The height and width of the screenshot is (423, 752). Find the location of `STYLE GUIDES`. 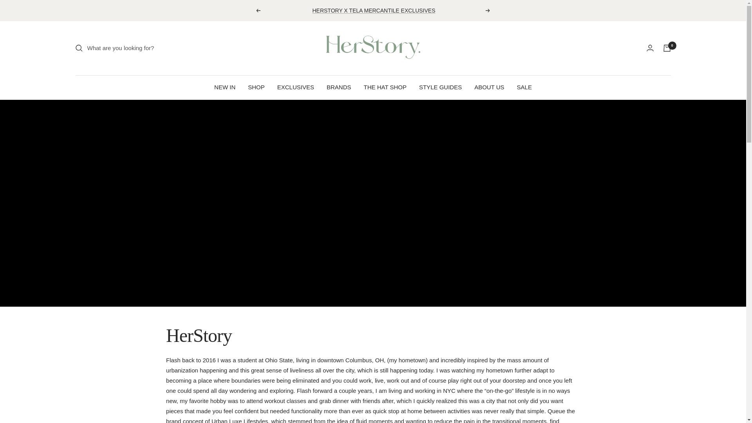

STYLE GUIDES is located at coordinates (440, 87).